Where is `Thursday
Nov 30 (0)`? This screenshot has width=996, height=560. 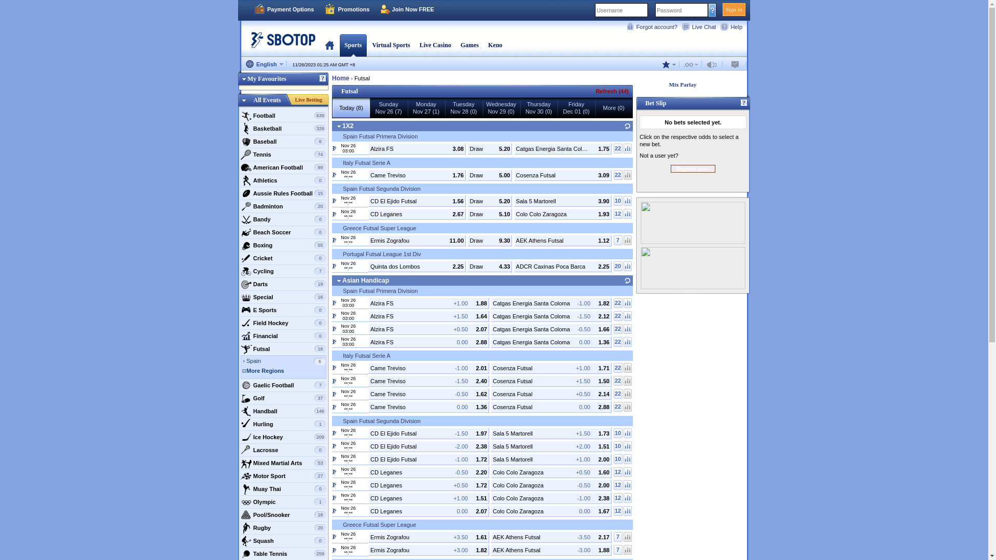 Thursday
Nov 30 (0) is located at coordinates (538, 108).